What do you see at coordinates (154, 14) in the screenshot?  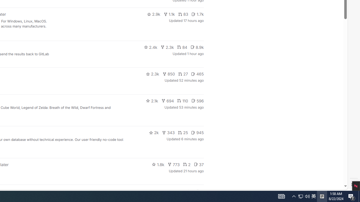 I see `2.9k` at bounding box center [154, 14].